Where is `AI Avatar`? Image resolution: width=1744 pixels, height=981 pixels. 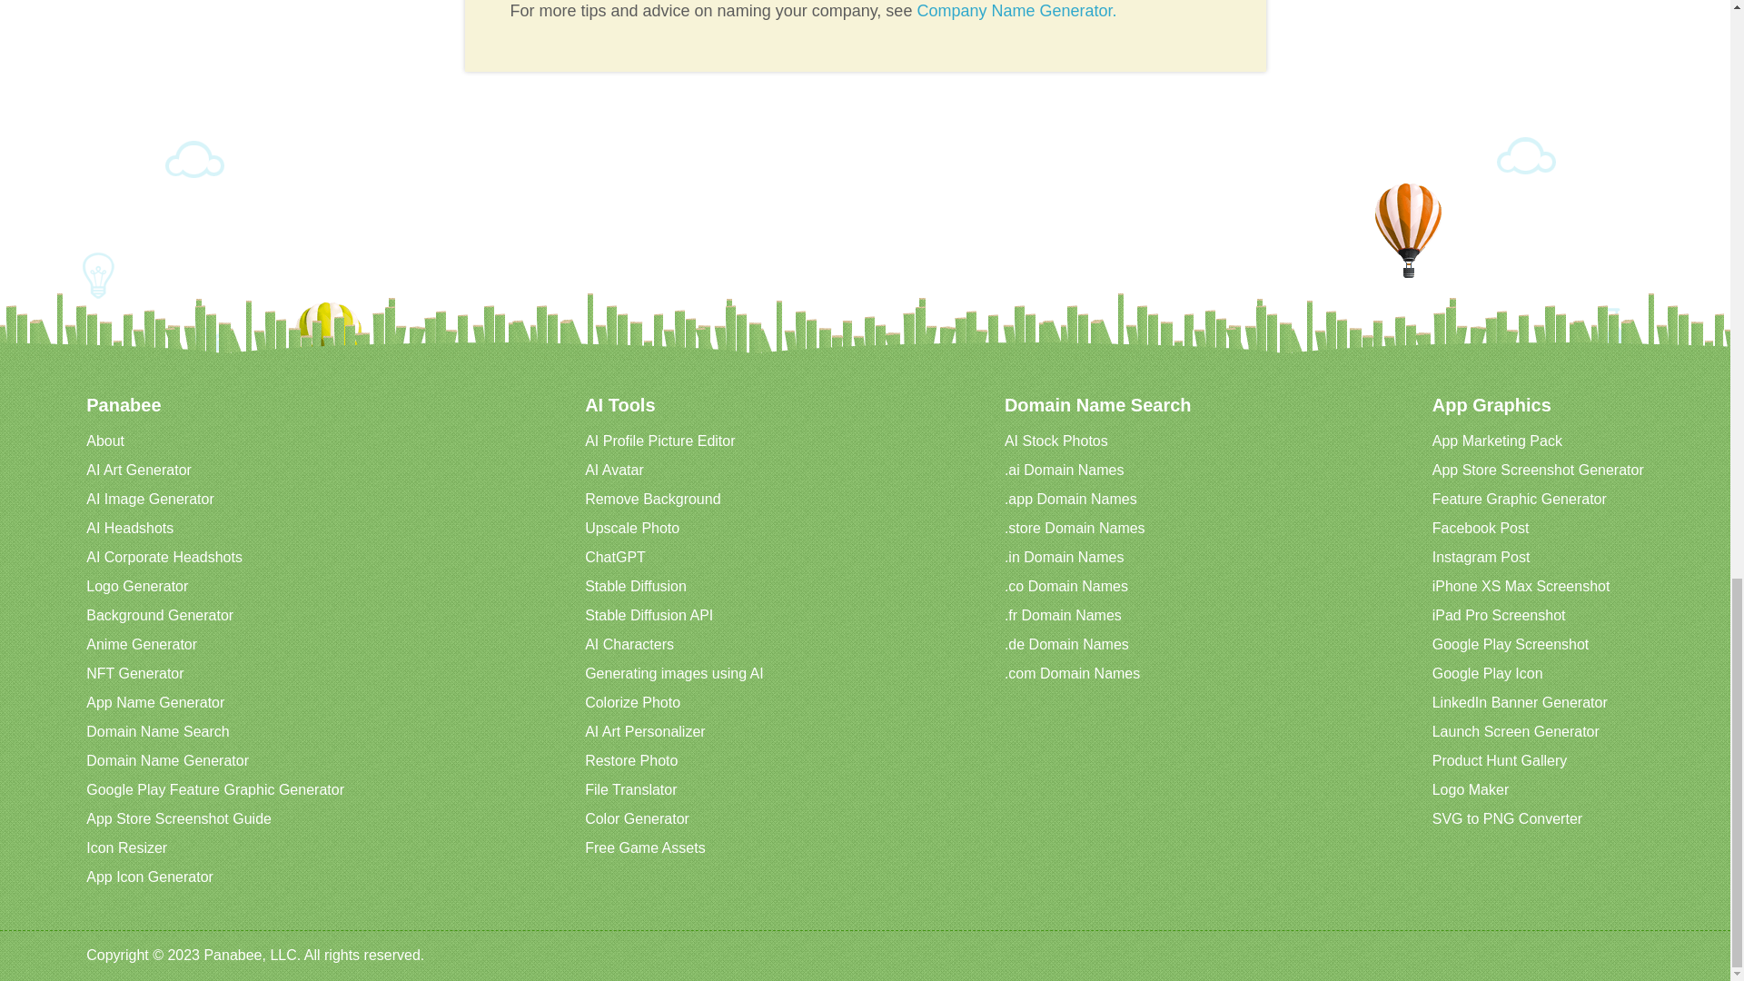 AI Avatar is located at coordinates (614, 469).